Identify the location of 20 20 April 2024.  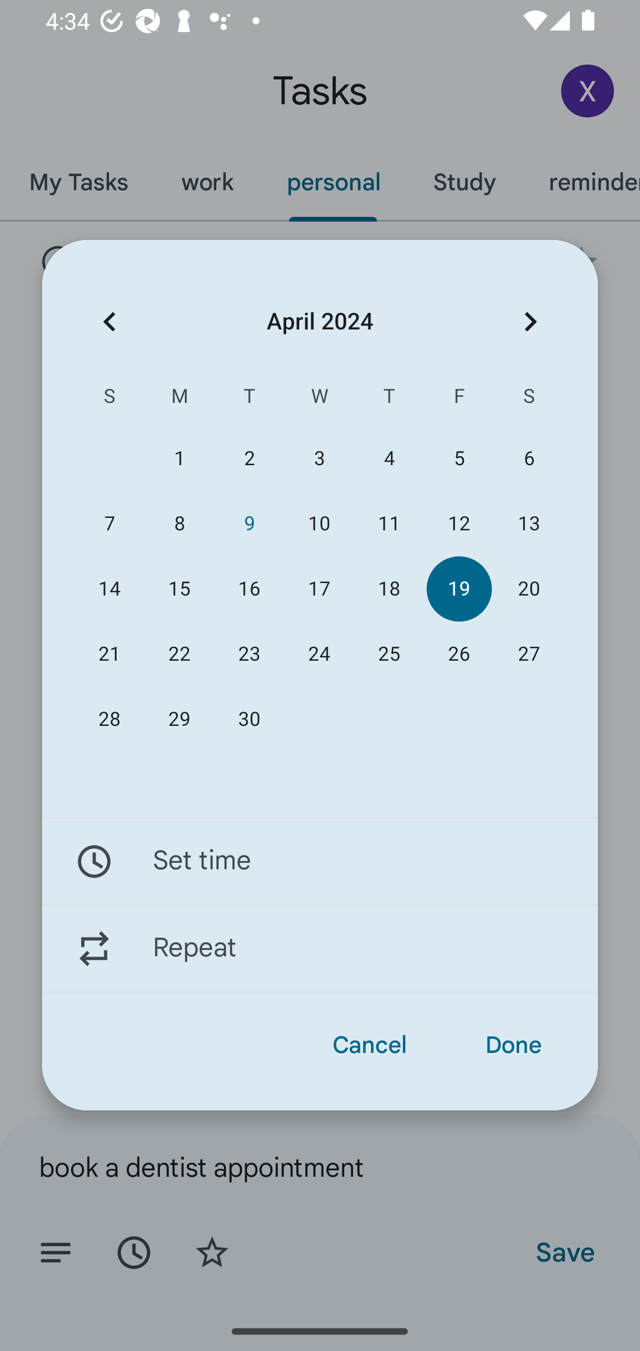
(529, 589).